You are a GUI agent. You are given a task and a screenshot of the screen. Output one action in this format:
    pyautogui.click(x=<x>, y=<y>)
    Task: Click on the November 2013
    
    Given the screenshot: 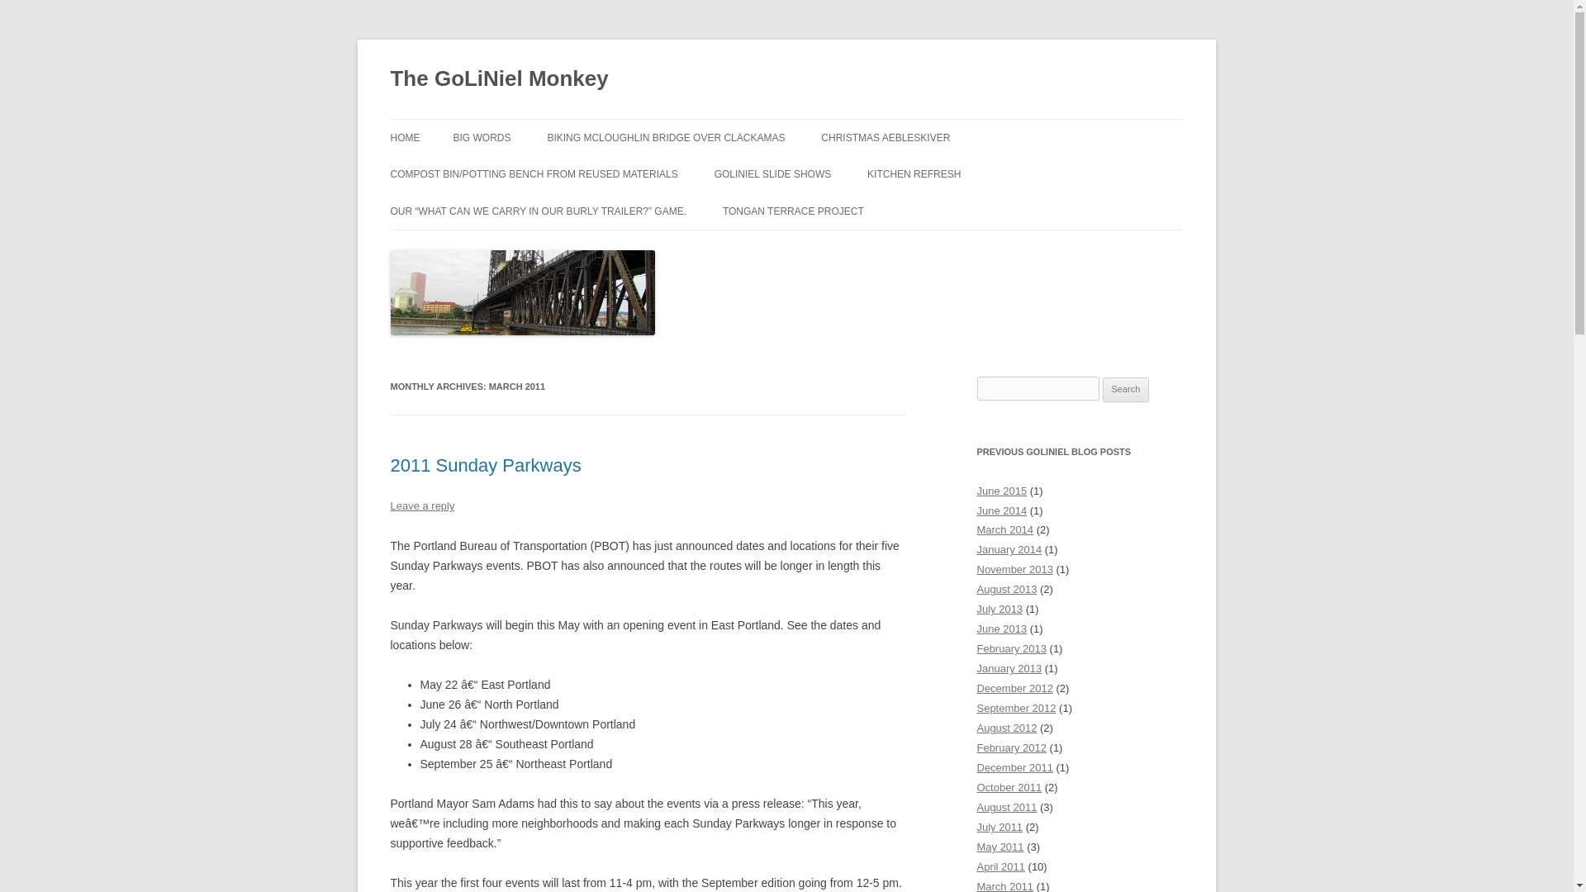 What is the action you would take?
    pyautogui.click(x=1014, y=568)
    